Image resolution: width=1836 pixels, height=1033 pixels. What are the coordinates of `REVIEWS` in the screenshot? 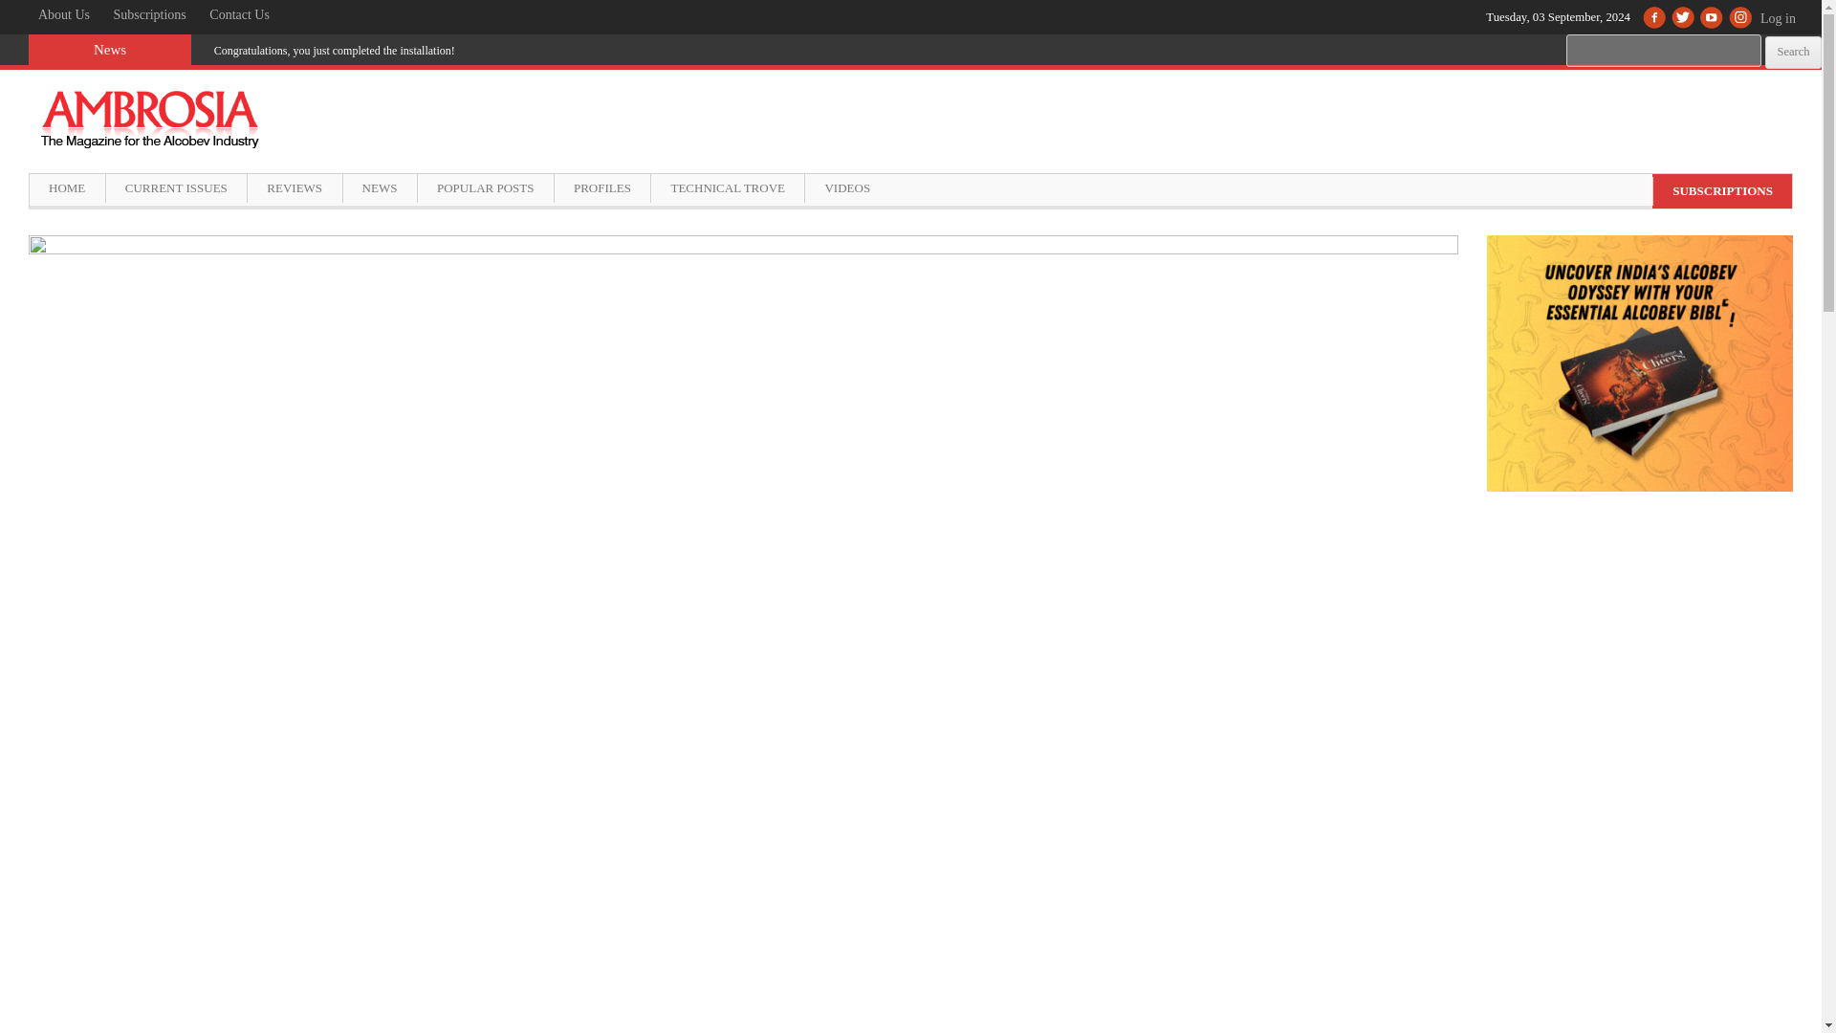 It's located at (294, 187).